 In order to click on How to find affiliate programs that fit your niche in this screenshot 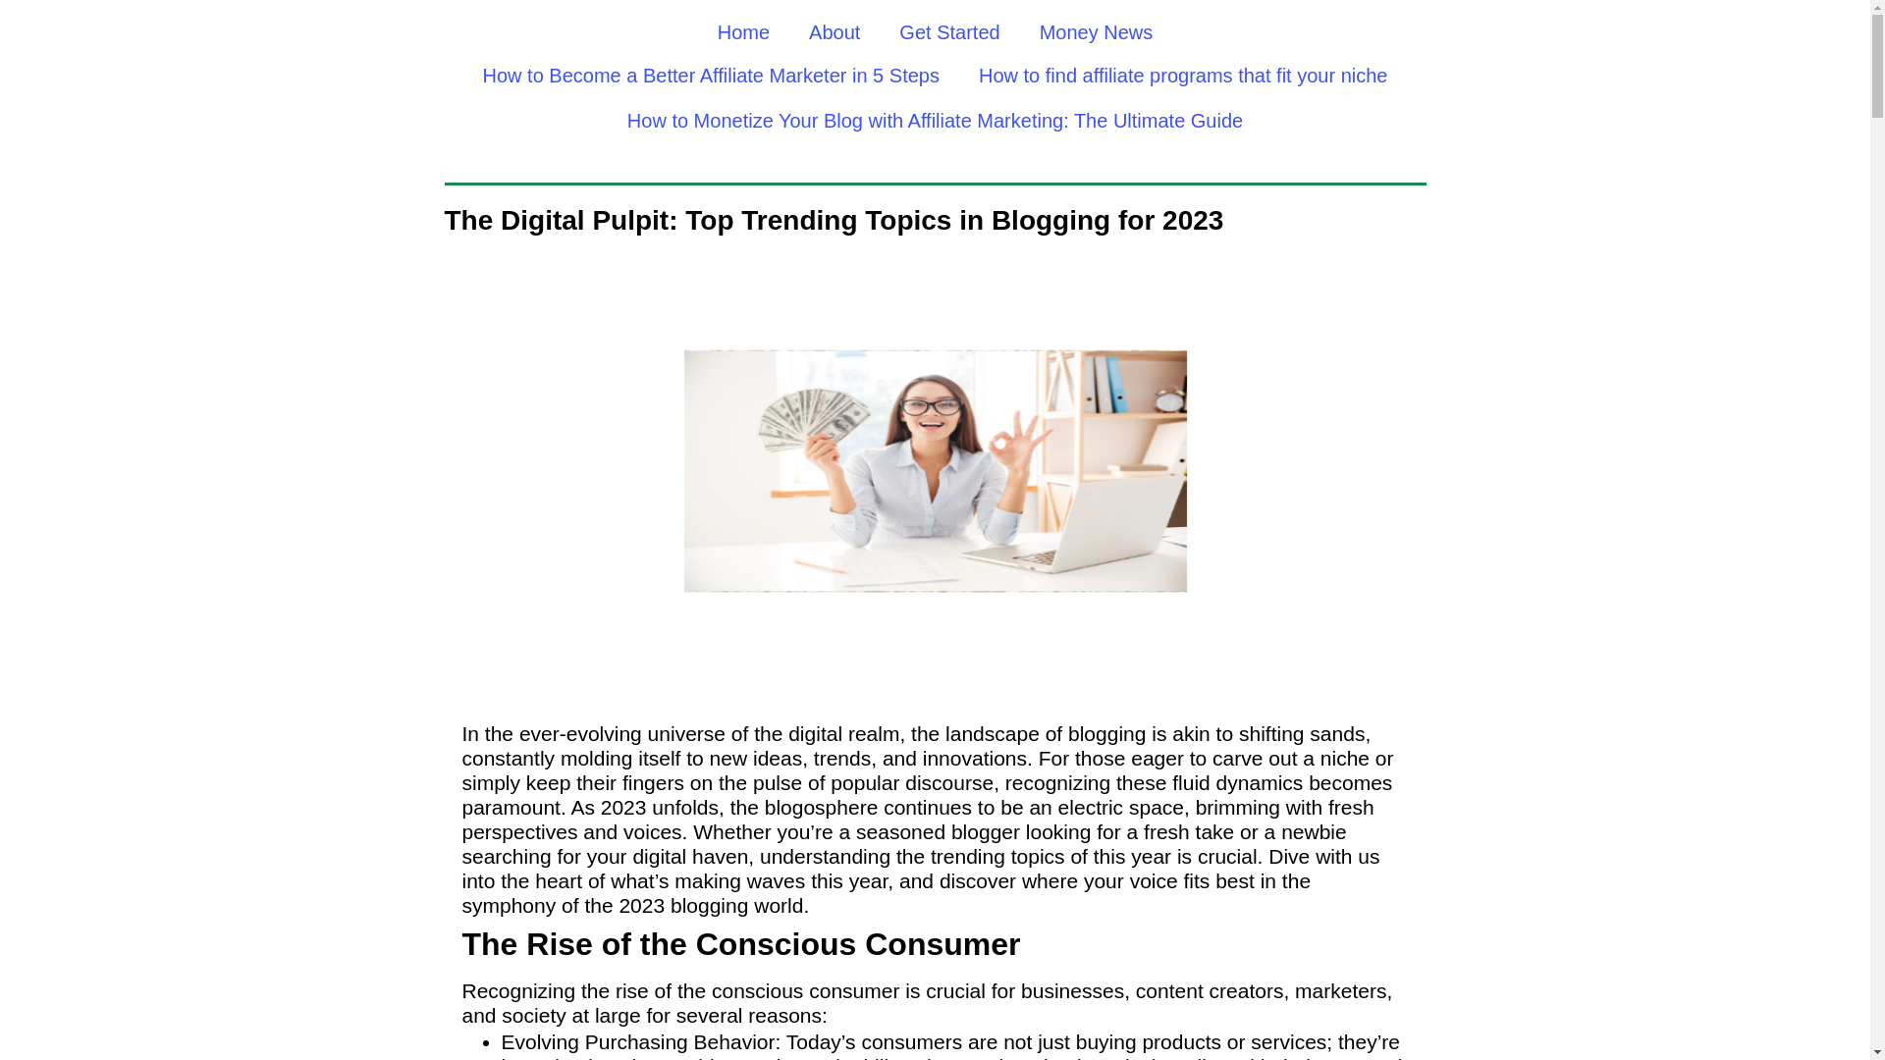, I will do `click(1184, 76)`.